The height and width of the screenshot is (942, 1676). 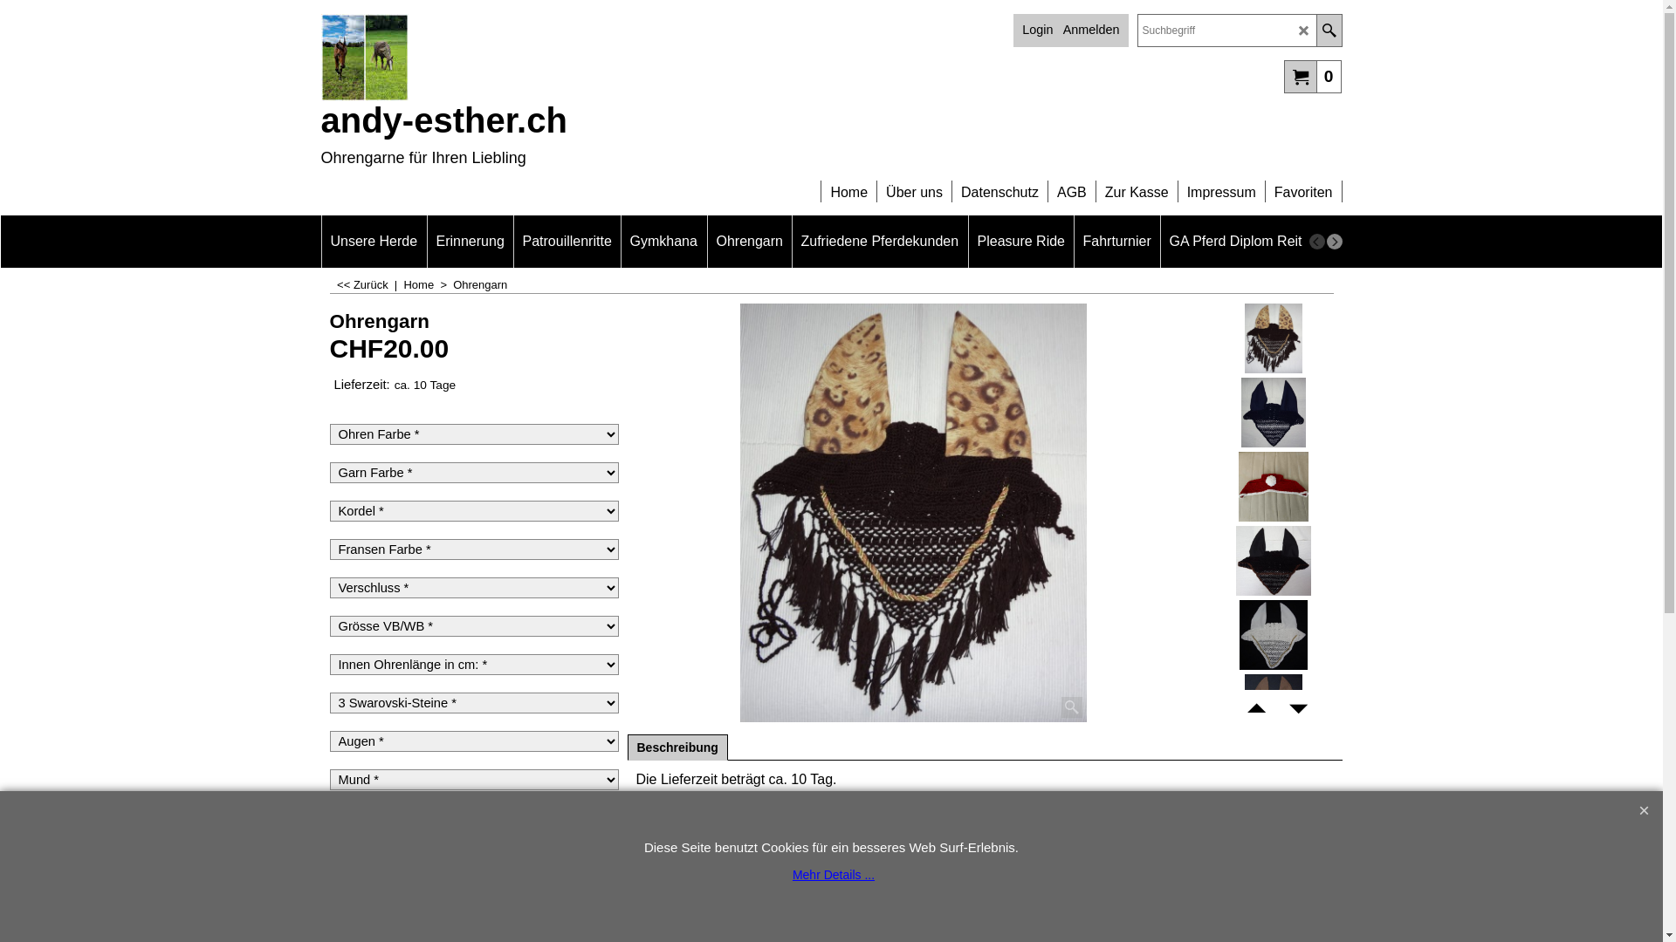 What do you see at coordinates (1244, 242) in the screenshot?
I see `GA Pferd Diplom Reiten` at bounding box center [1244, 242].